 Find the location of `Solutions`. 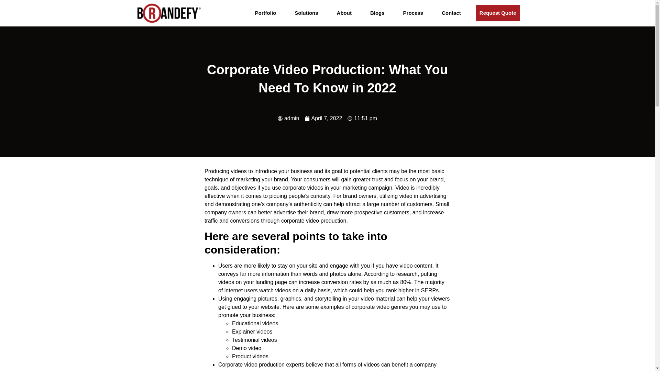

Solutions is located at coordinates (306, 13).